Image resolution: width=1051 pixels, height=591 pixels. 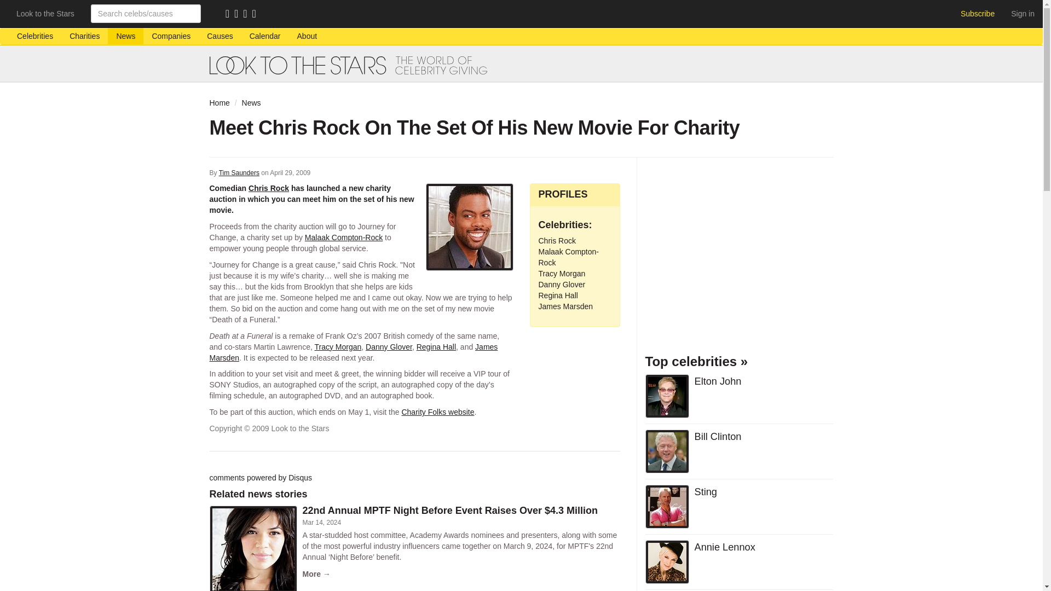 What do you see at coordinates (247, 14) in the screenshot?
I see `Twitter` at bounding box center [247, 14].